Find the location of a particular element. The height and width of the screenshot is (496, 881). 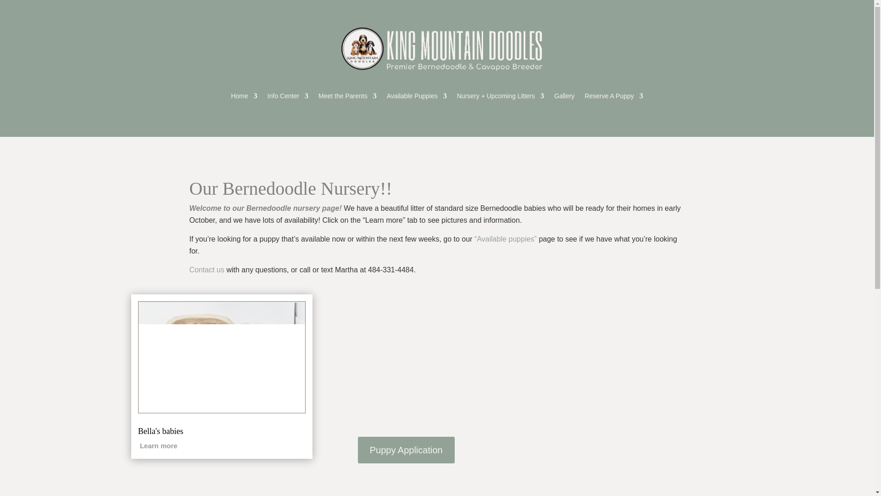

Home is located at coordinates (244, 97).